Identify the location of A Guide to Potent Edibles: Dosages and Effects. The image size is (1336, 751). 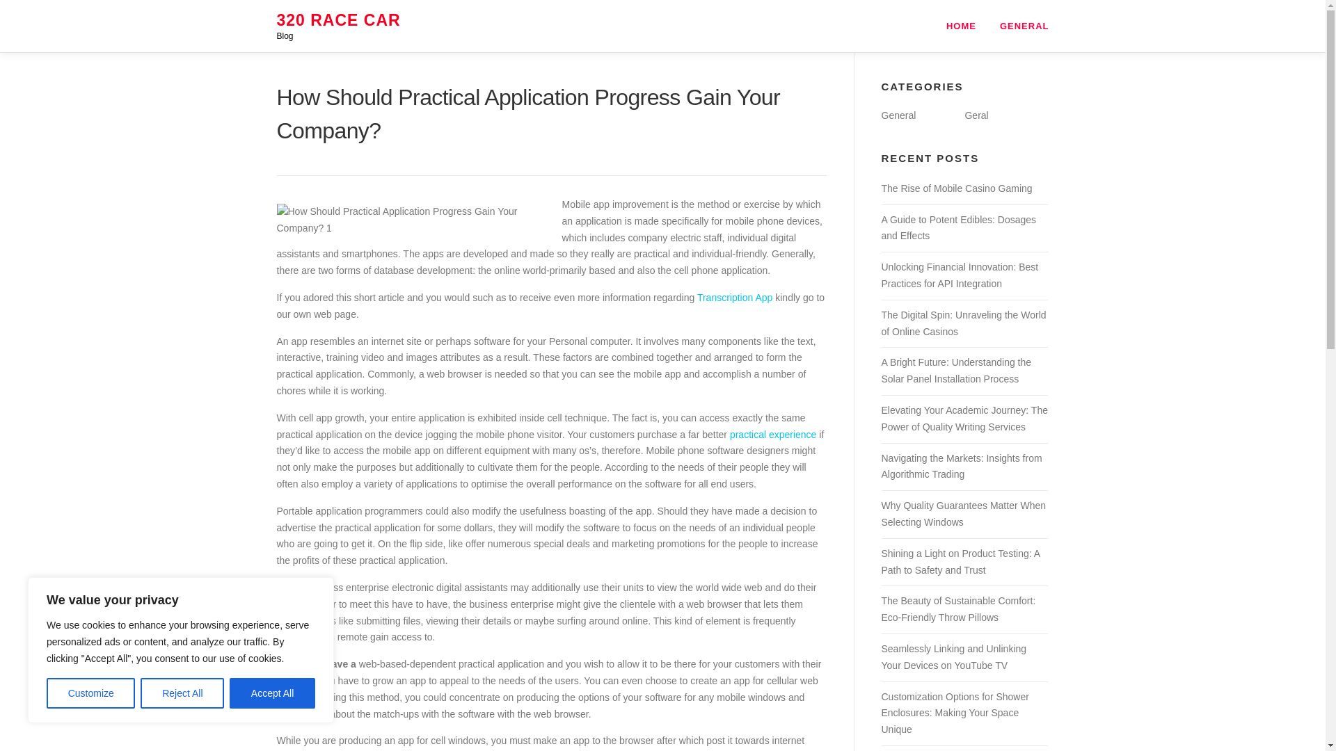
(958, 227).